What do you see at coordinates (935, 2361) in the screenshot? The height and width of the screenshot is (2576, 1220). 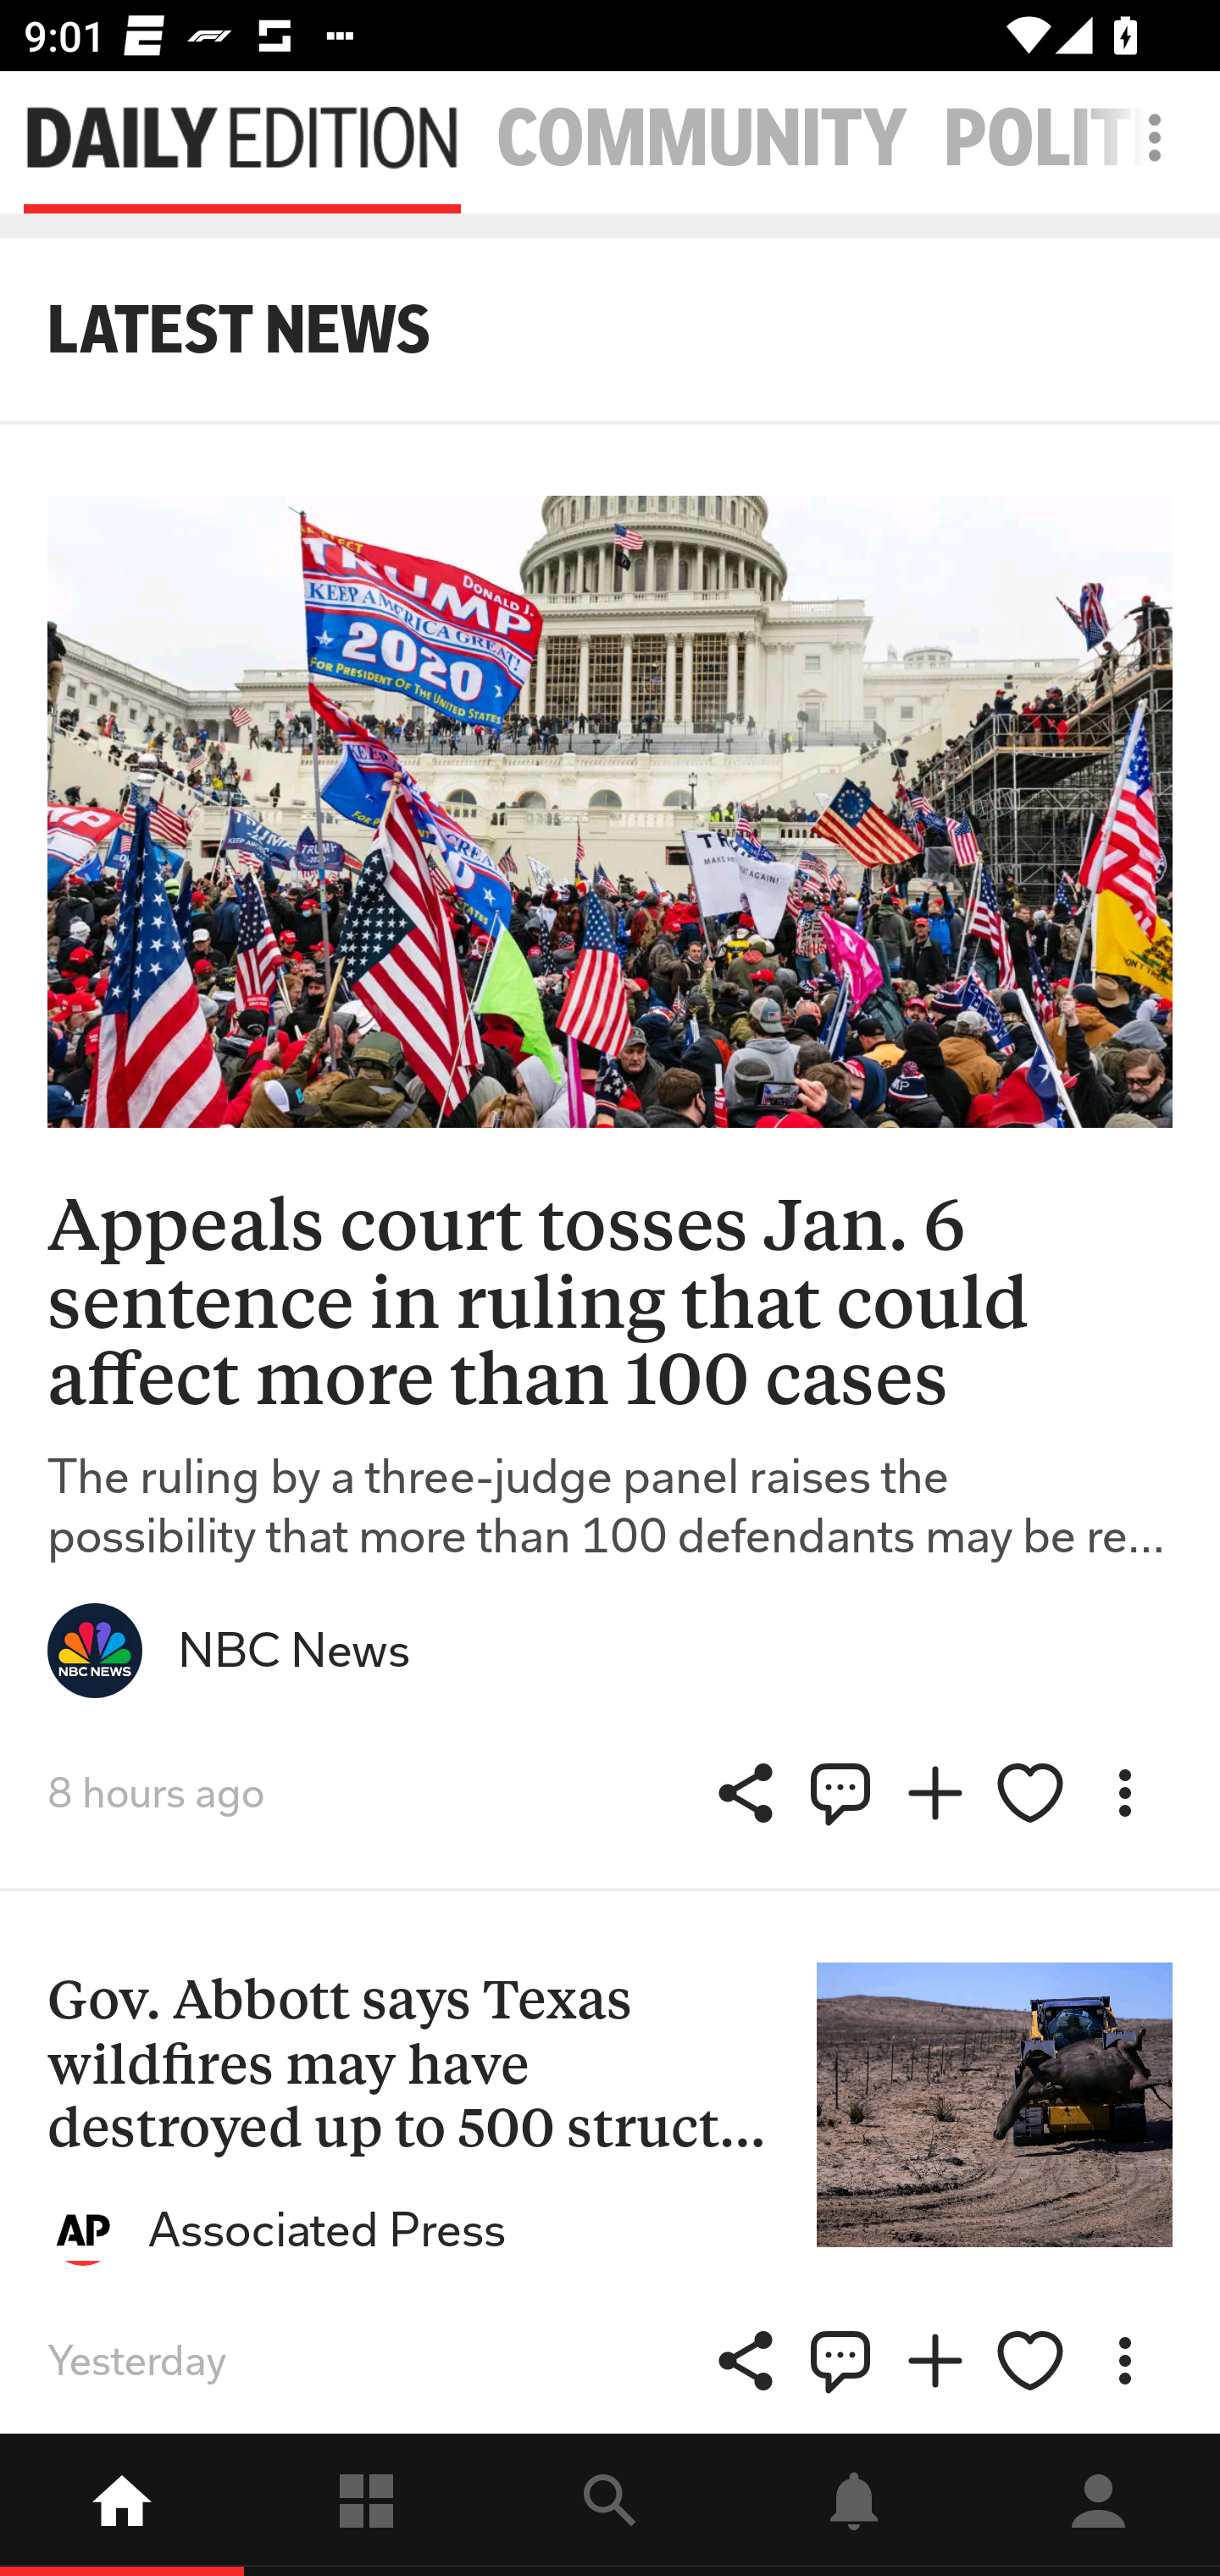 I see `Flip into Magazine` at bounding box center [935, 2361].